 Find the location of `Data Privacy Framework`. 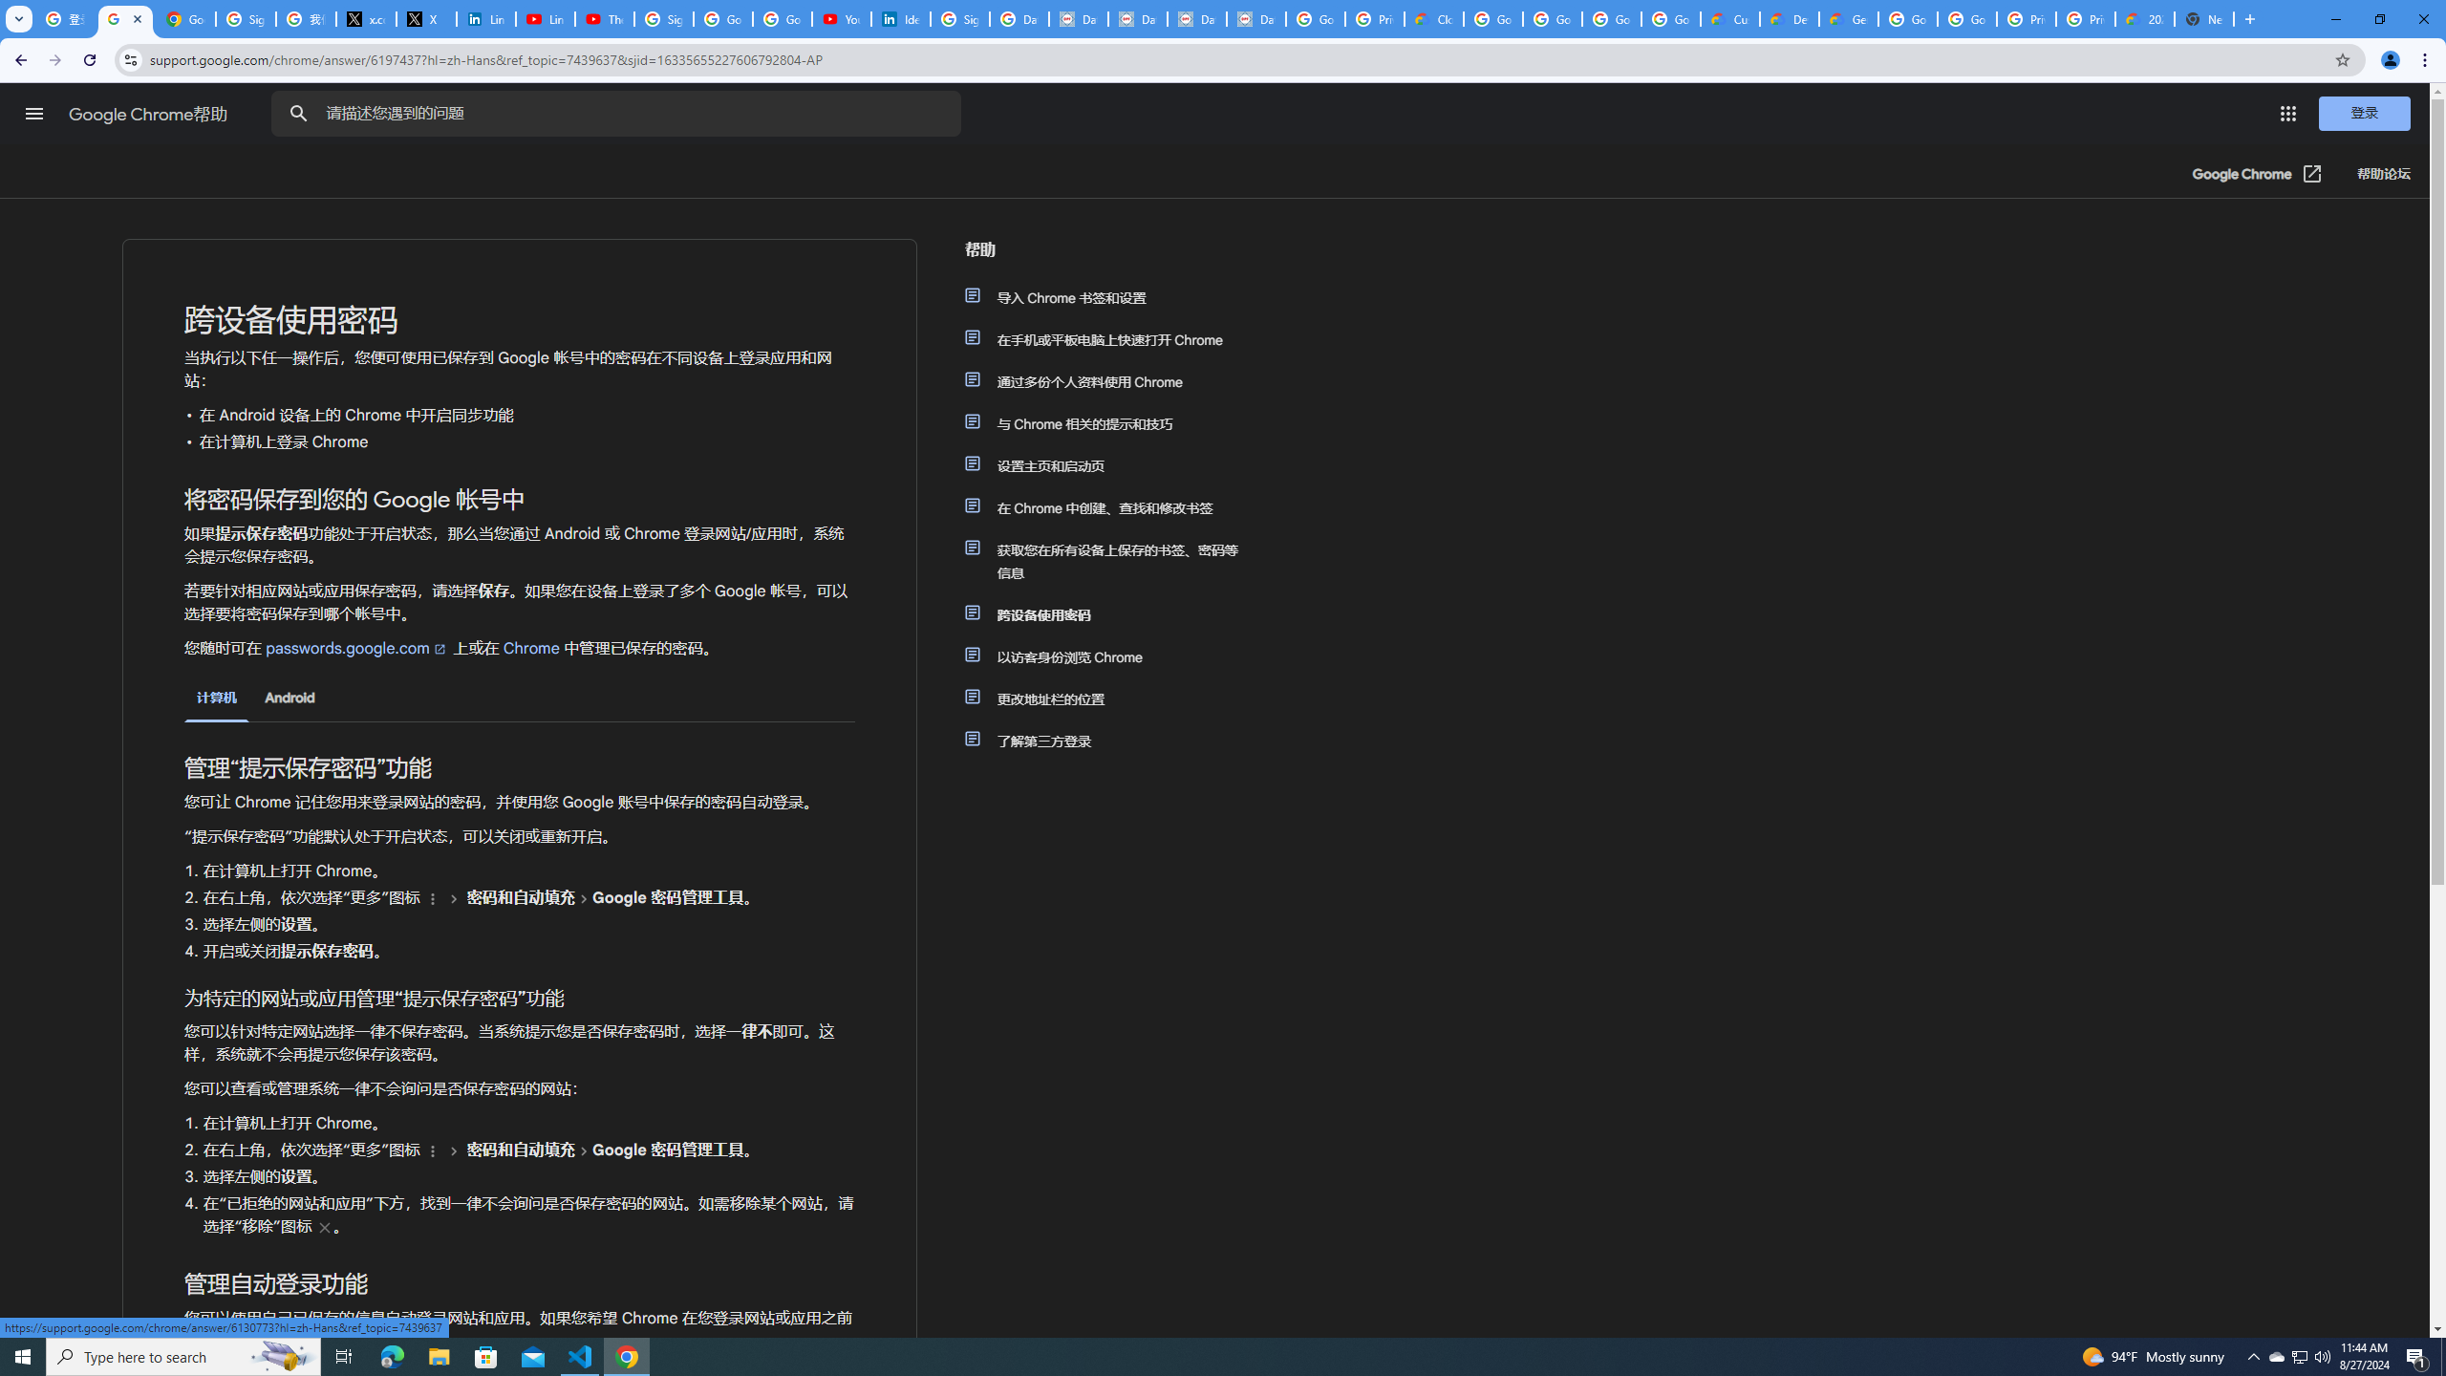

Data Privacy Framework is located at coordinates (1196, 19).